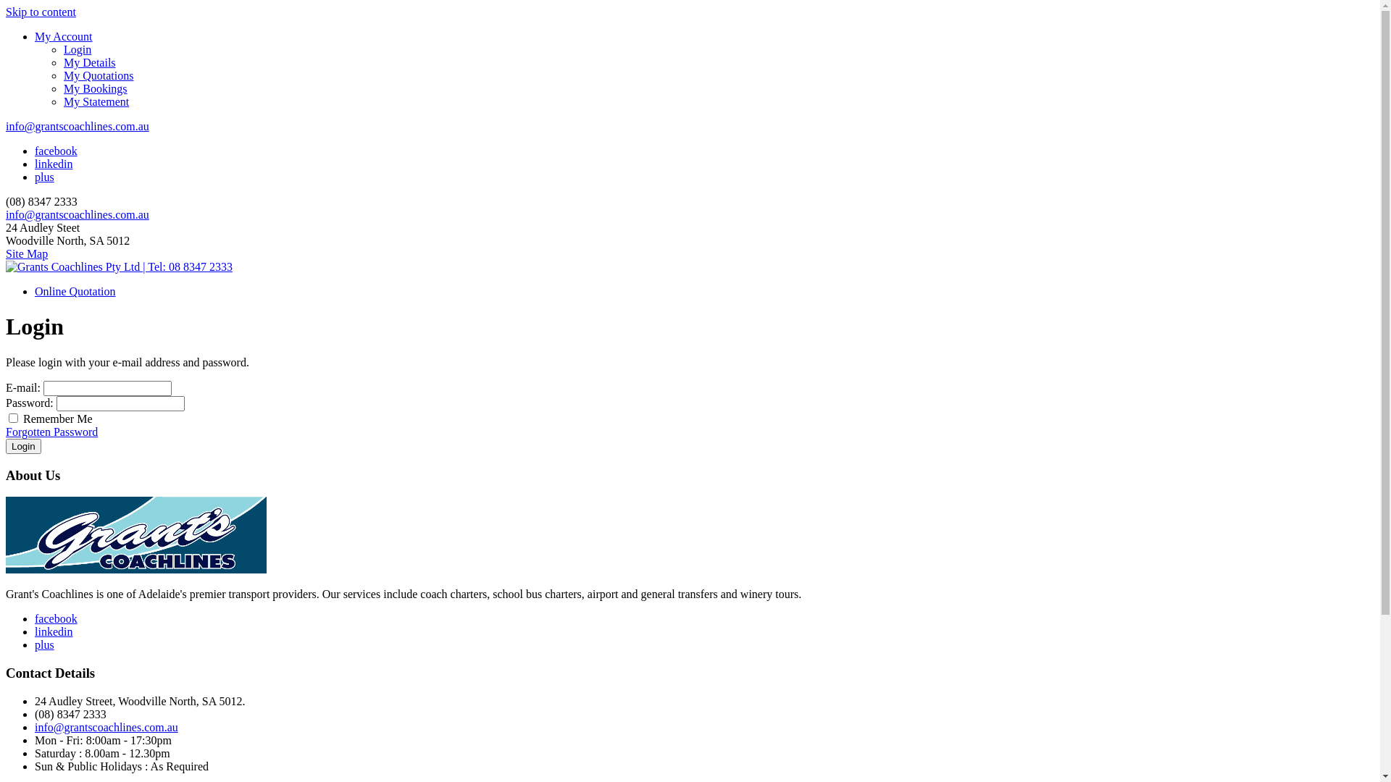  What do you see at coordinates (41, 12) in the screenshot?
I see `Skip to content` at bounding box center [41, 12].